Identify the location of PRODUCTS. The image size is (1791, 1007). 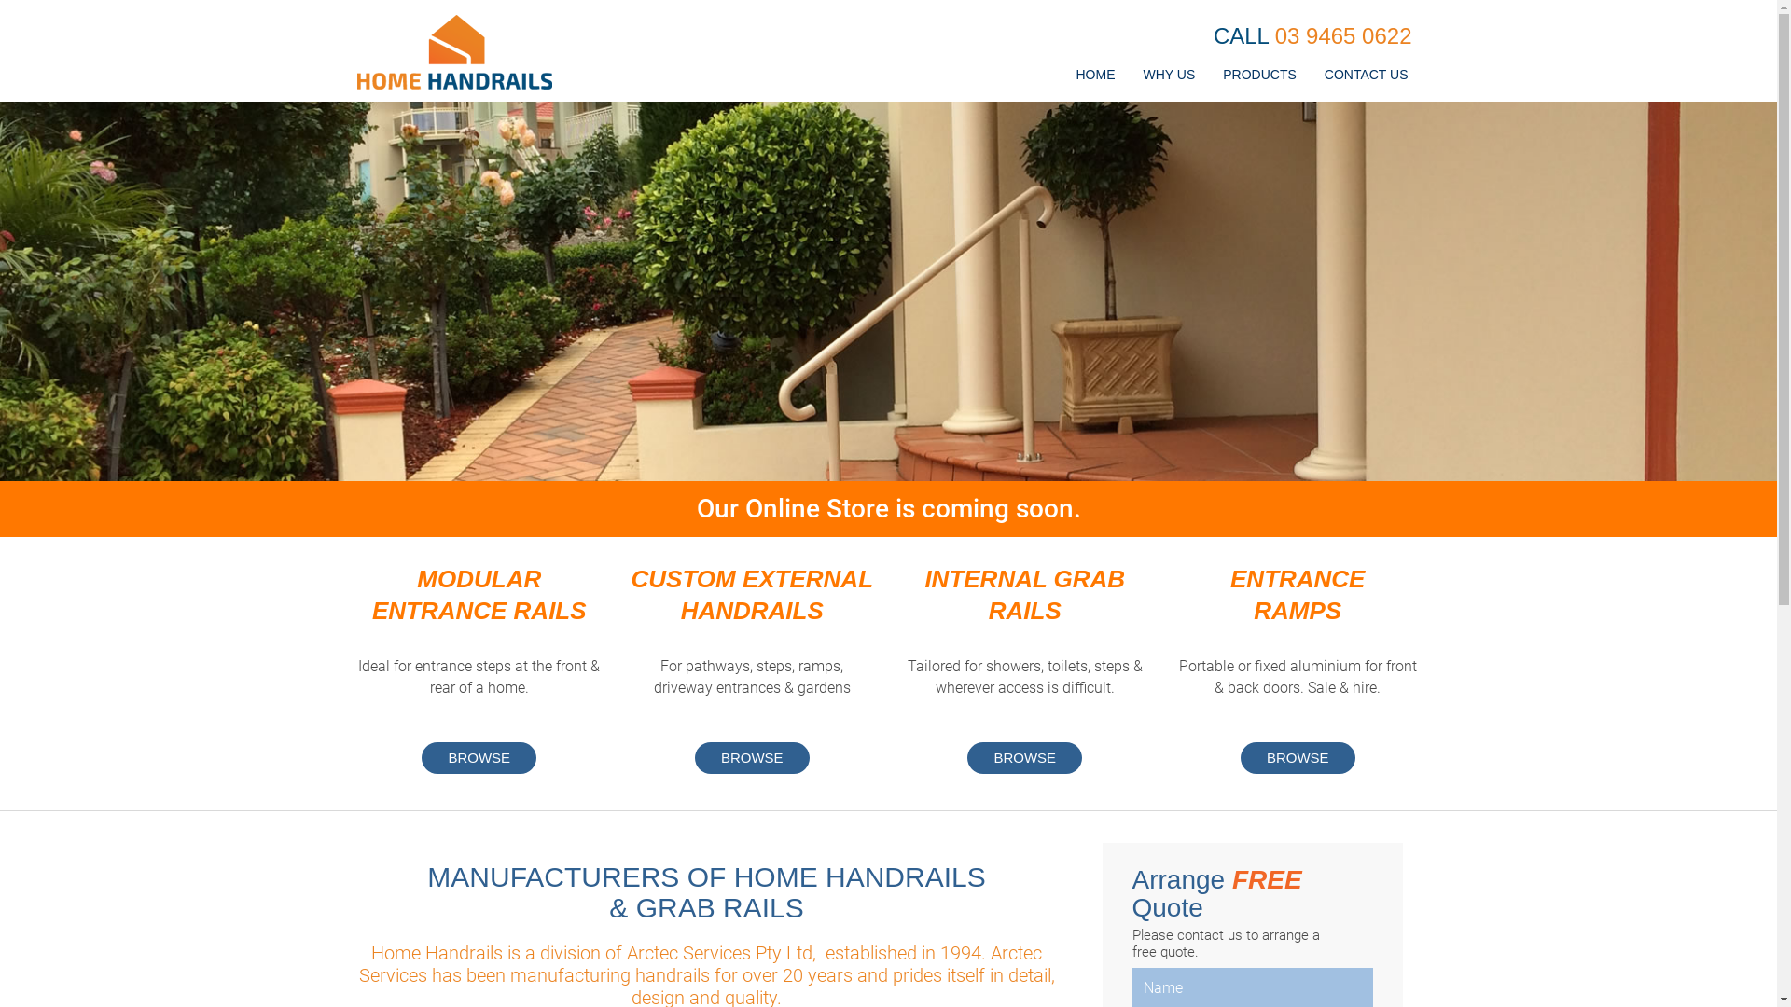
(1259, 80).